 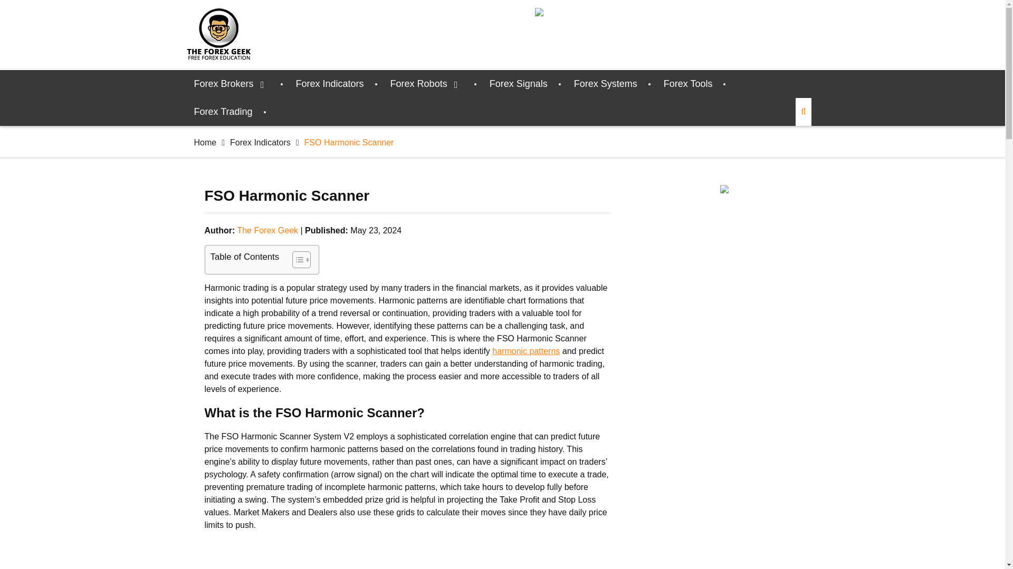 What do you see at coordinates (688, 83) in the screenshot?
I see `Forex Tools` at bounding box center [688, 83].